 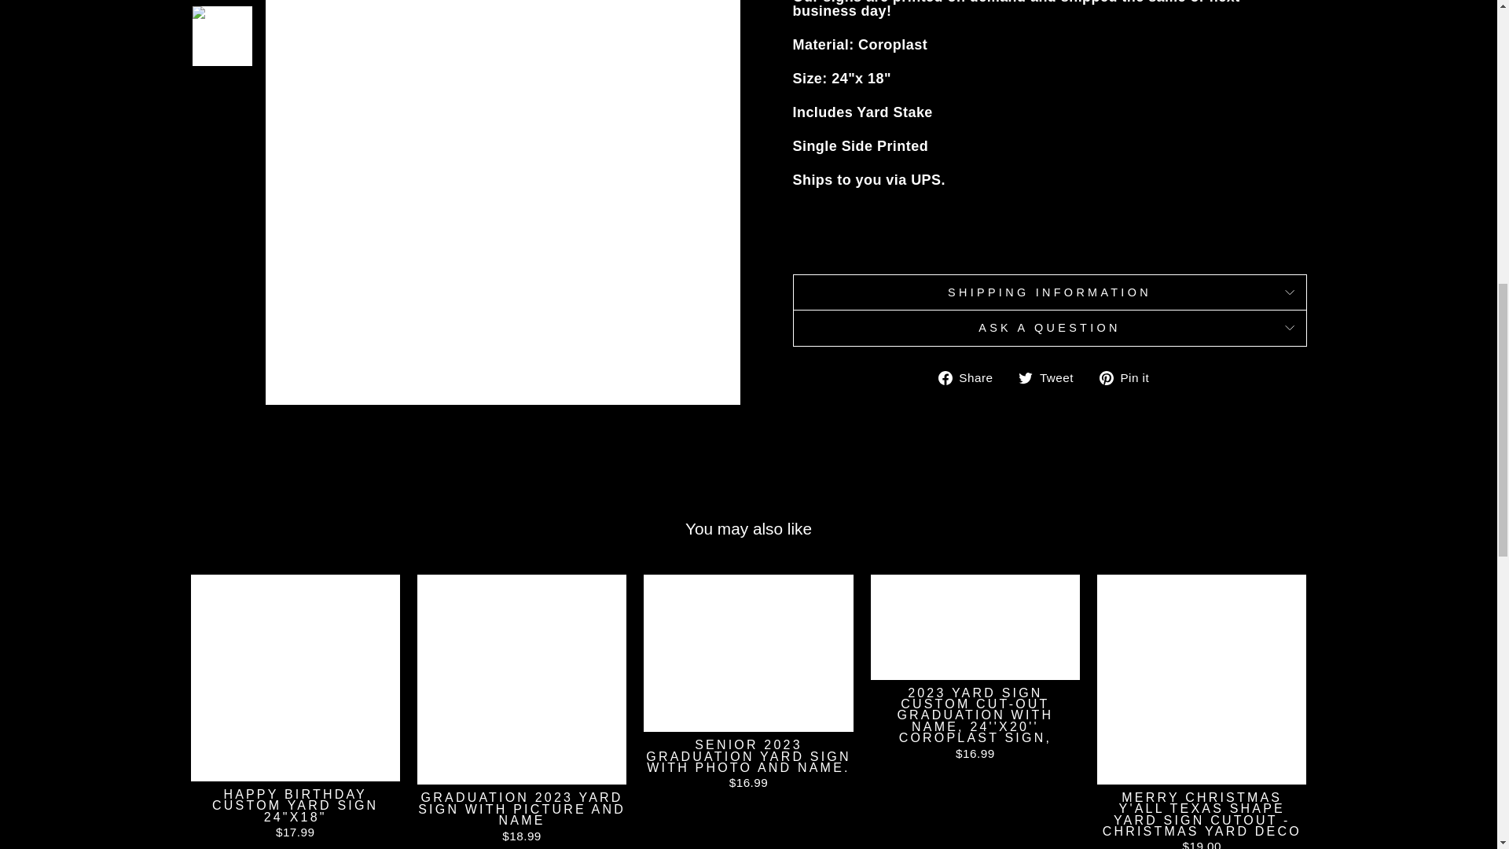 I want to click on Tweet on Twitter, so click(x=1052, y=377).